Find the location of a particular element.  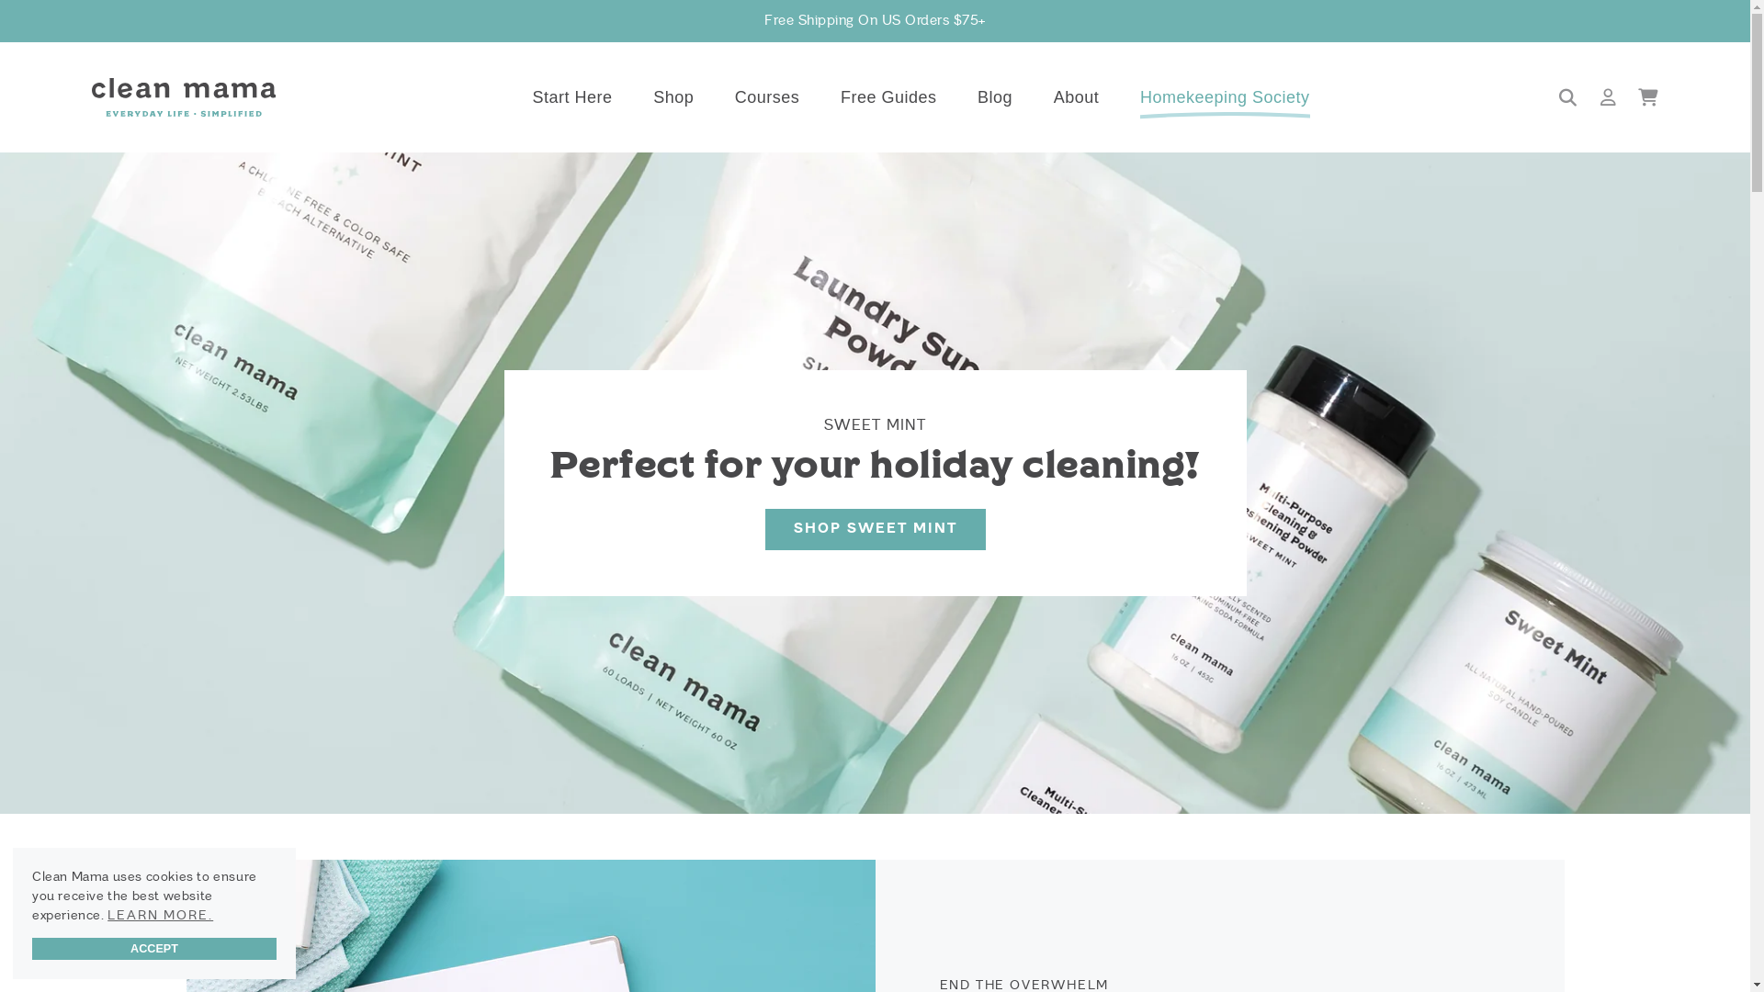

Blog is located at coordinates (995, 97).